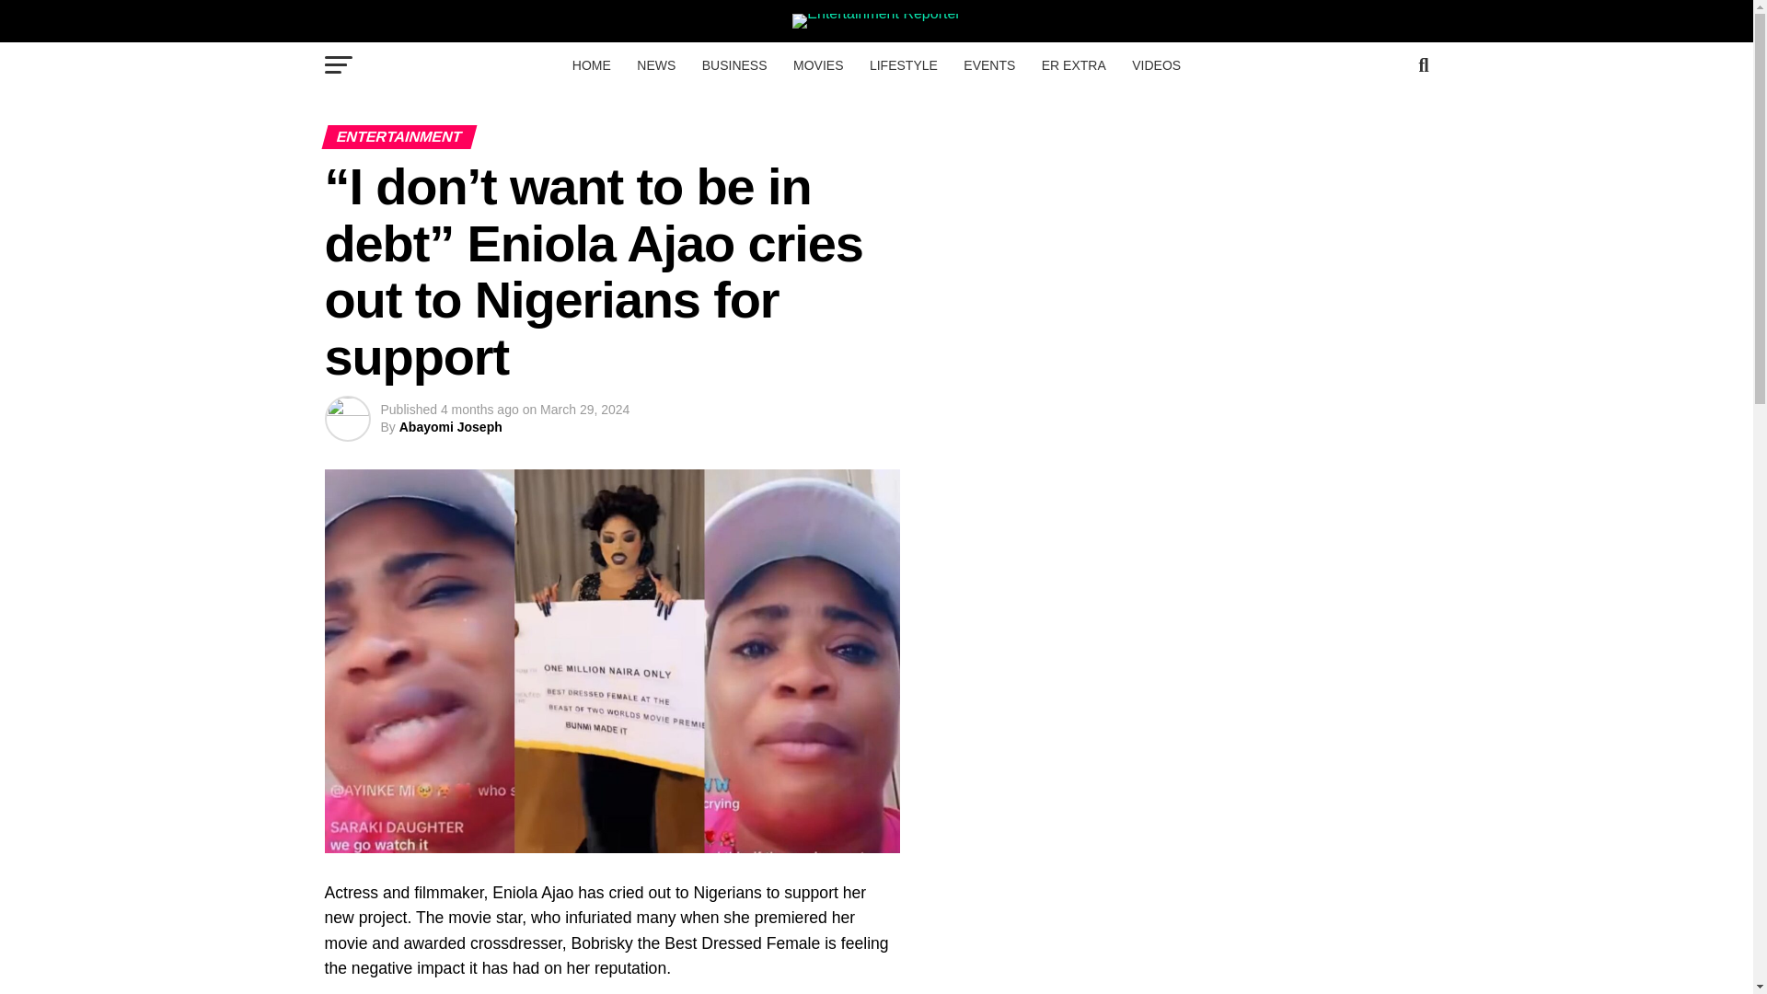  I want to click on NEWS, so click(655, 65).